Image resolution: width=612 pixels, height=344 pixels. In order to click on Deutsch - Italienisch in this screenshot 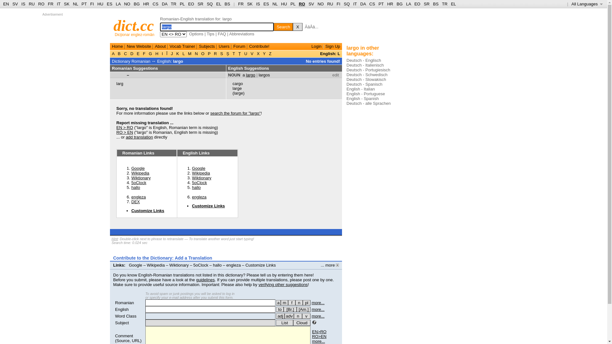, I will do `click(365, 65)`.